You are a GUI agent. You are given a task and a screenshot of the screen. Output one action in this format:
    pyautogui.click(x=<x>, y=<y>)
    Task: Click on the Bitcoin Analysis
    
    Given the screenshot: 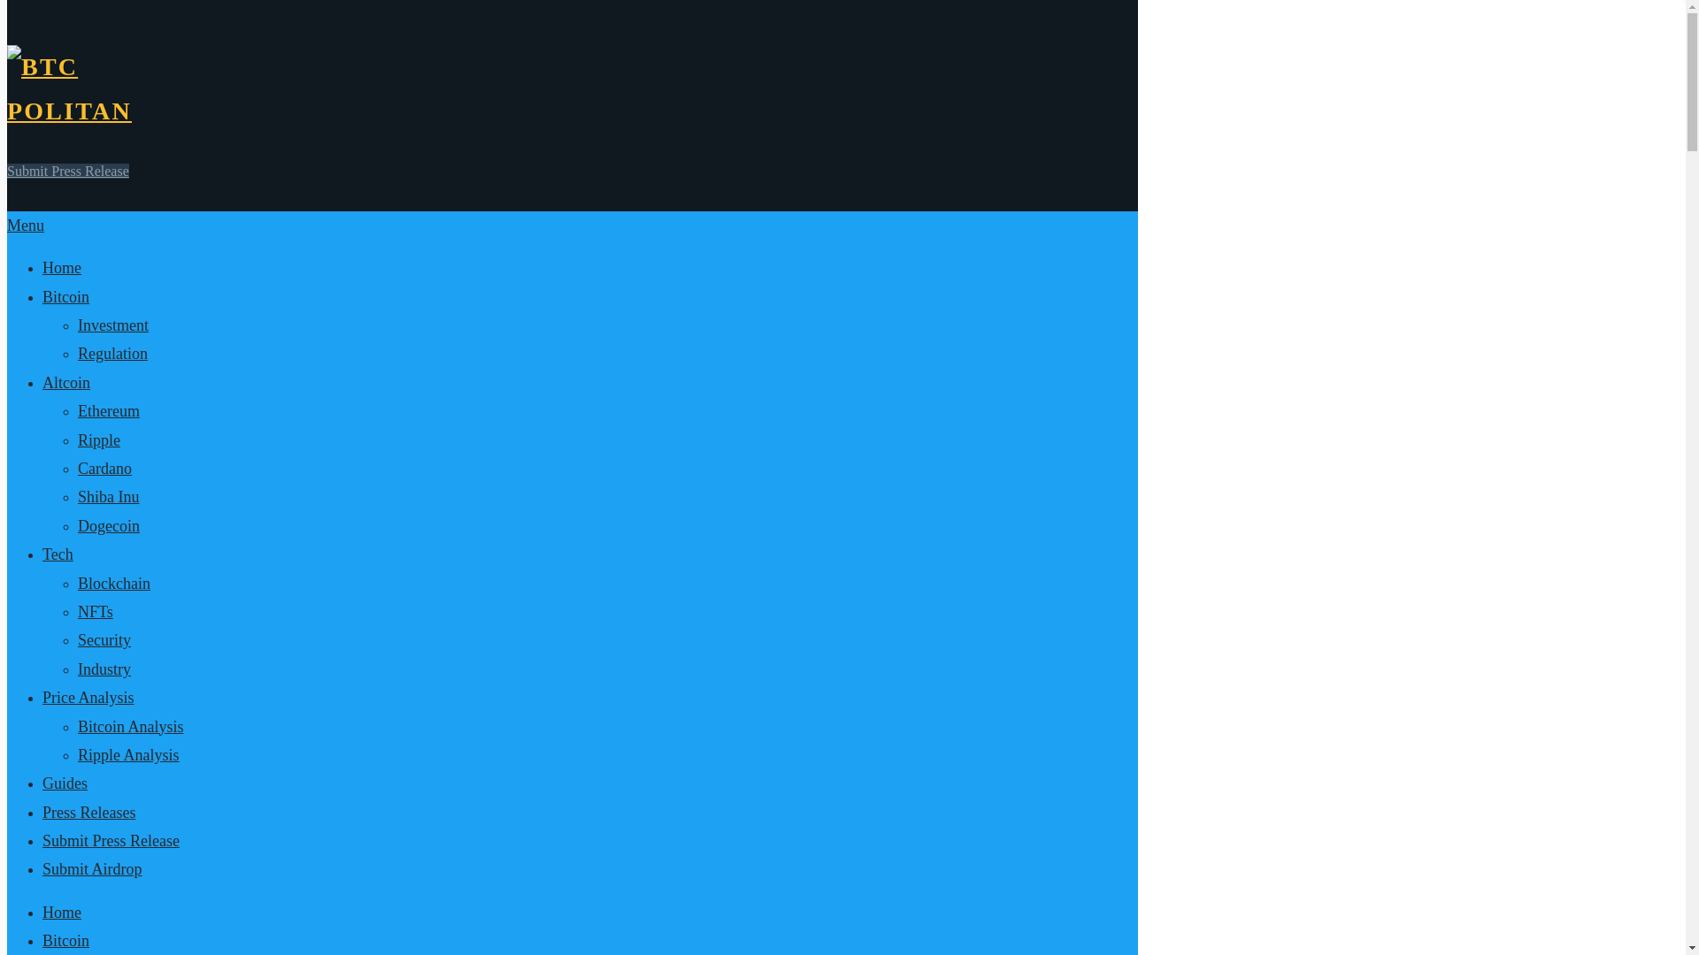 What is the action you would take?
    pyautogui.click(x=131, y=727)
    